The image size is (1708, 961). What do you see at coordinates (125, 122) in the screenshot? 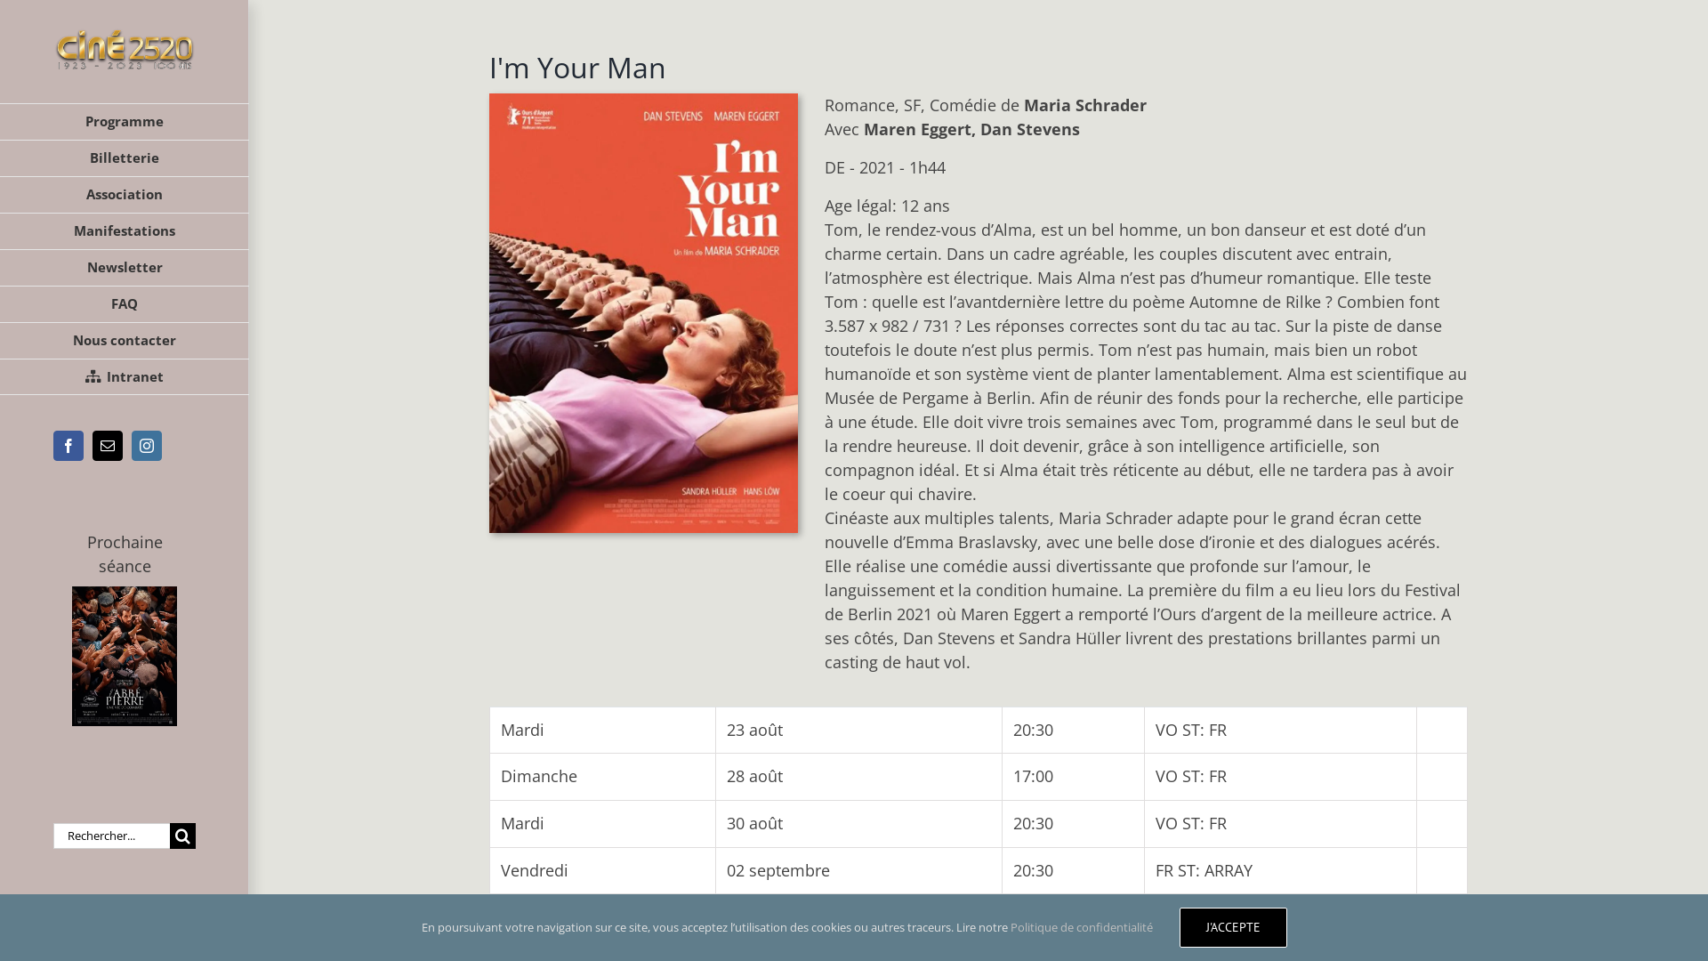
I see `Programme` at bounding box center [125, 122].